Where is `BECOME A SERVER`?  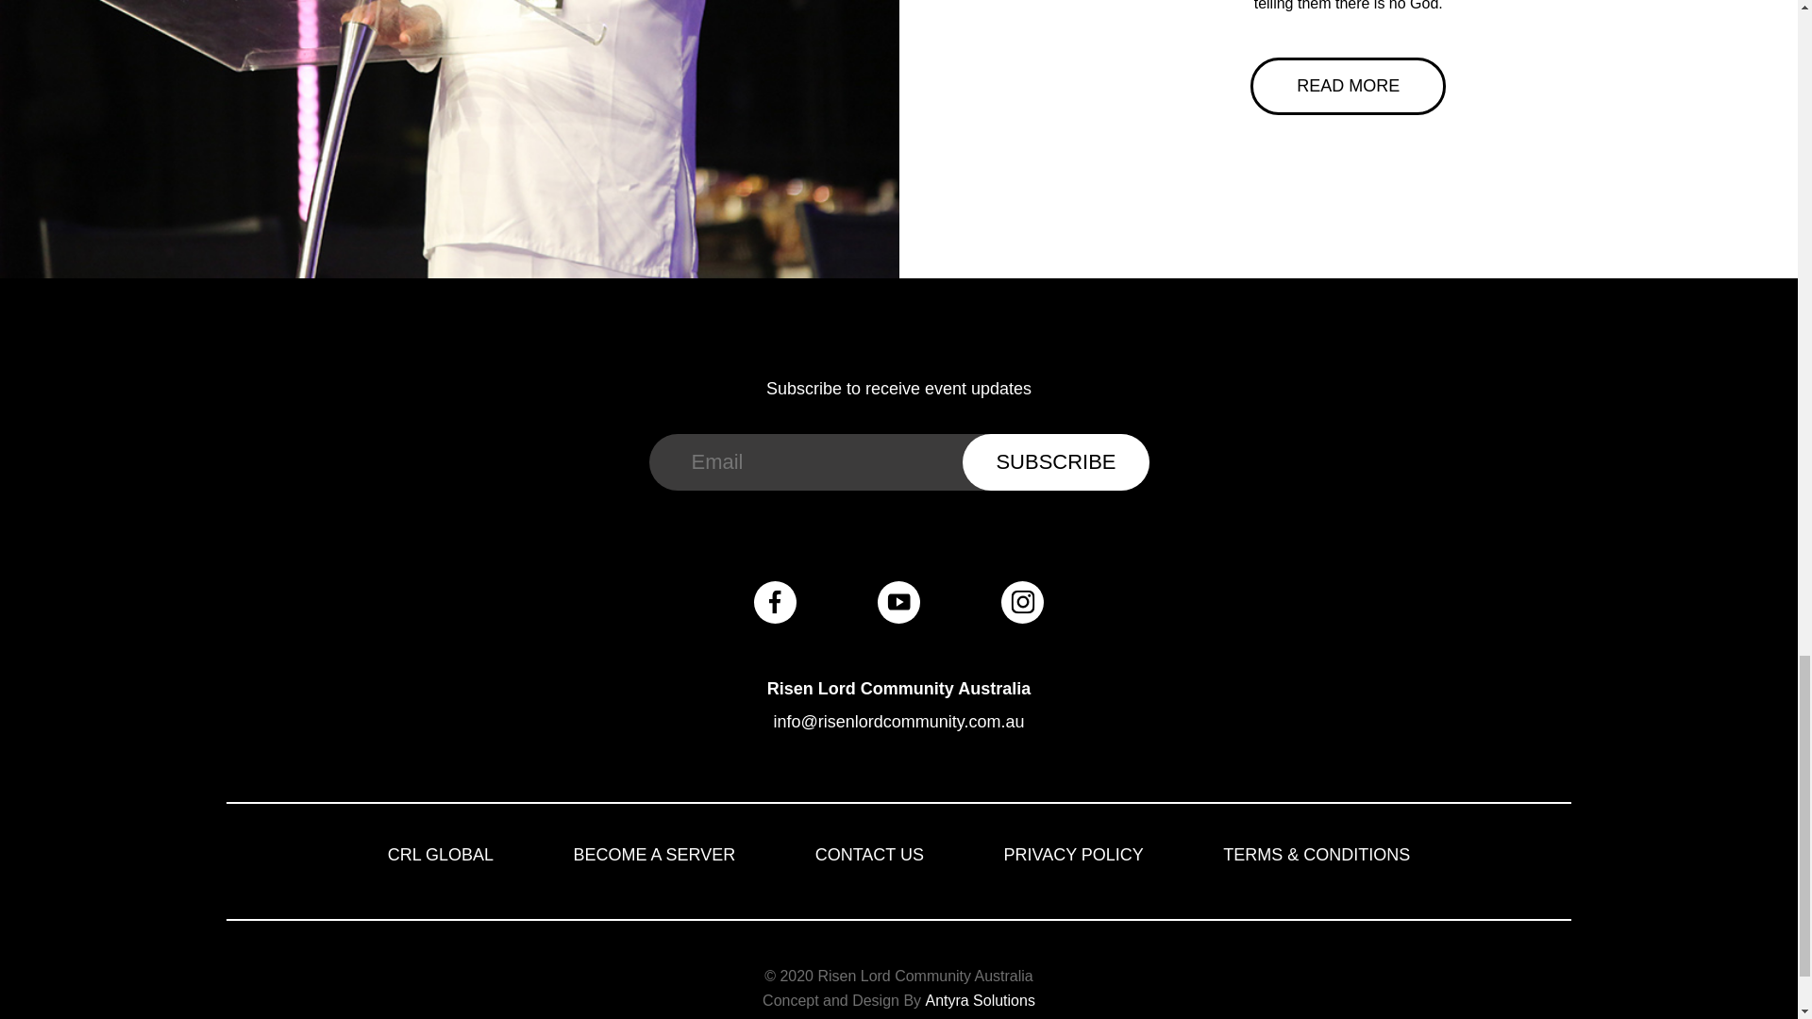 BECOME A SERVER is located at coordinates (655, 855).